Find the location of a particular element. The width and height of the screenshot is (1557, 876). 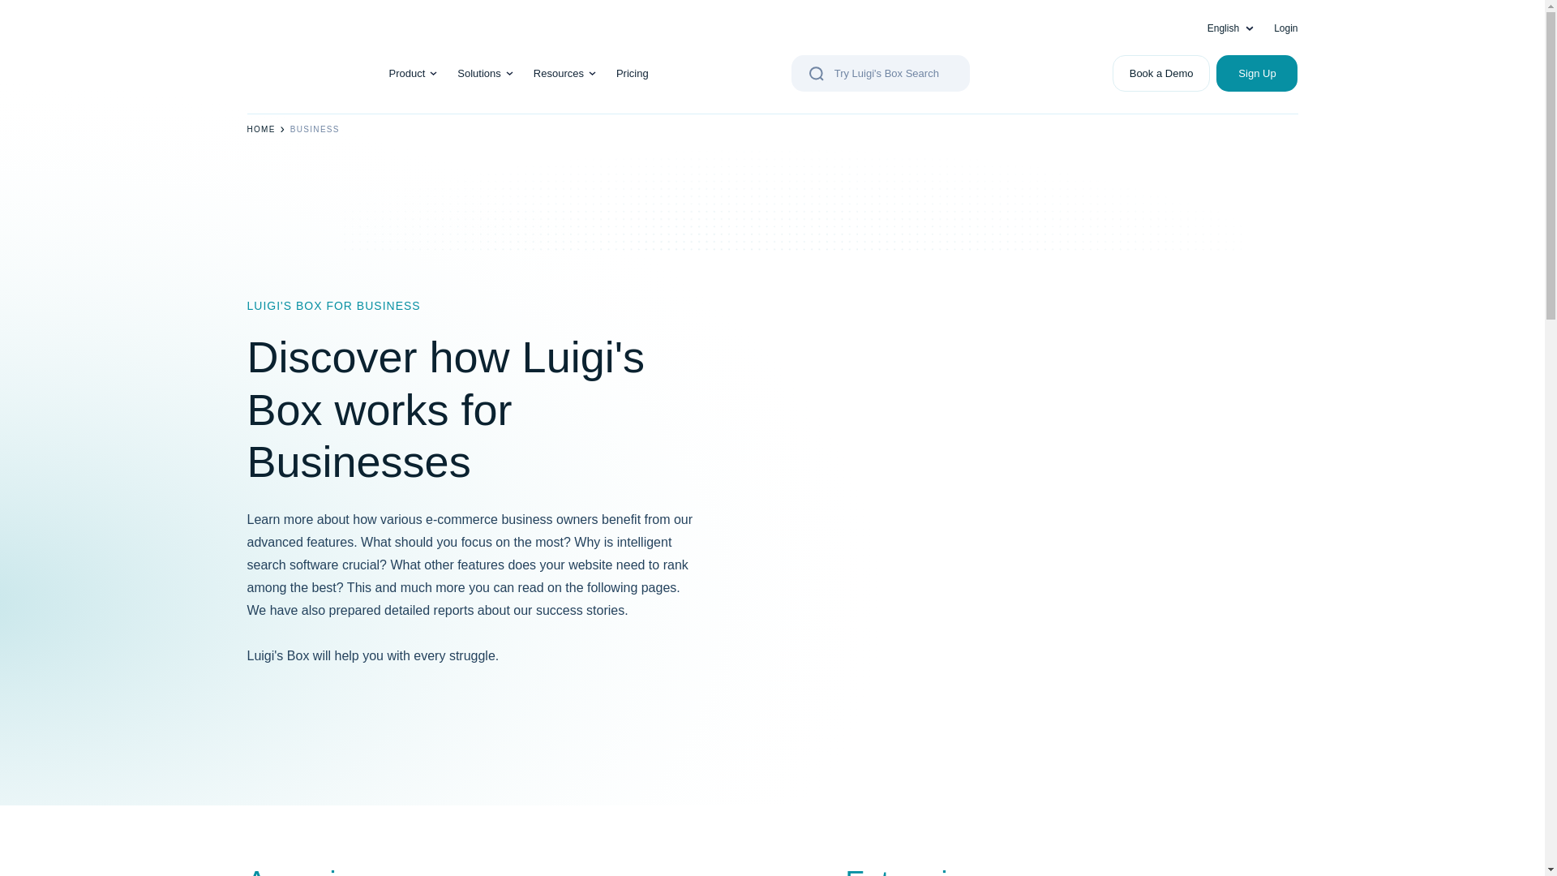

Login is located at coordinates (1285, 28).